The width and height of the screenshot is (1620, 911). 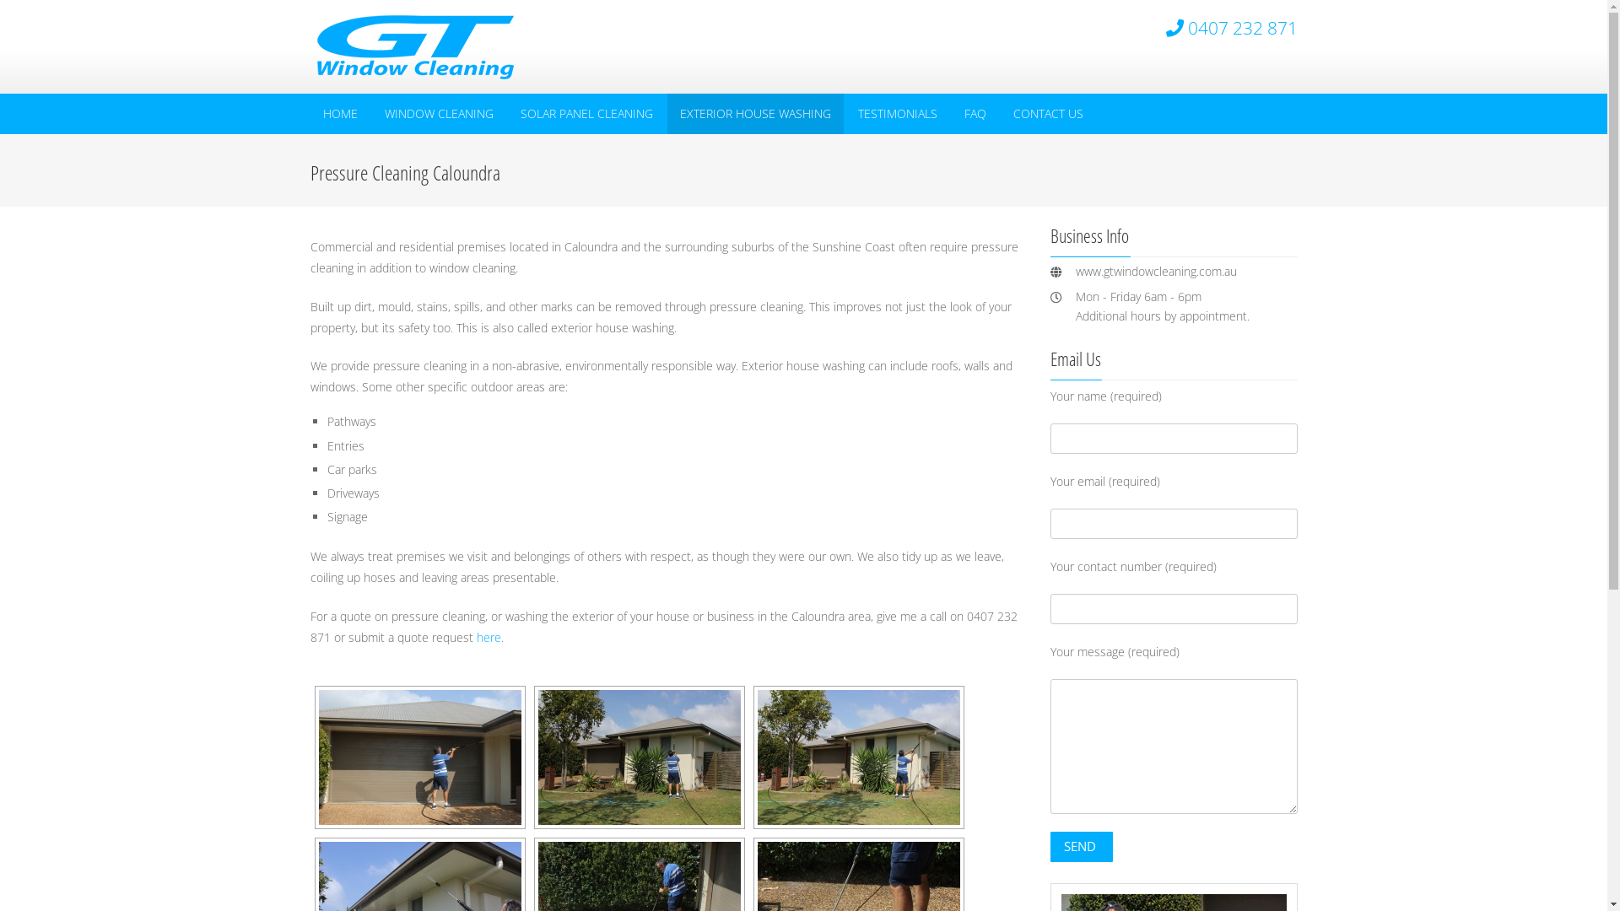 I want to click on SOLAR PANEL CLEANING, so click(x=587, y=114).